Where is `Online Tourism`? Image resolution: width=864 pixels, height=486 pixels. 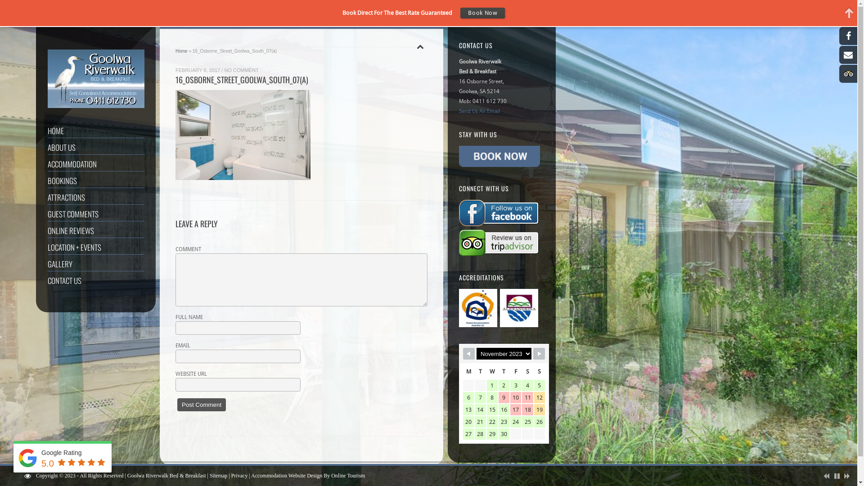
Online Tourism is located at coordinates (348, 476).